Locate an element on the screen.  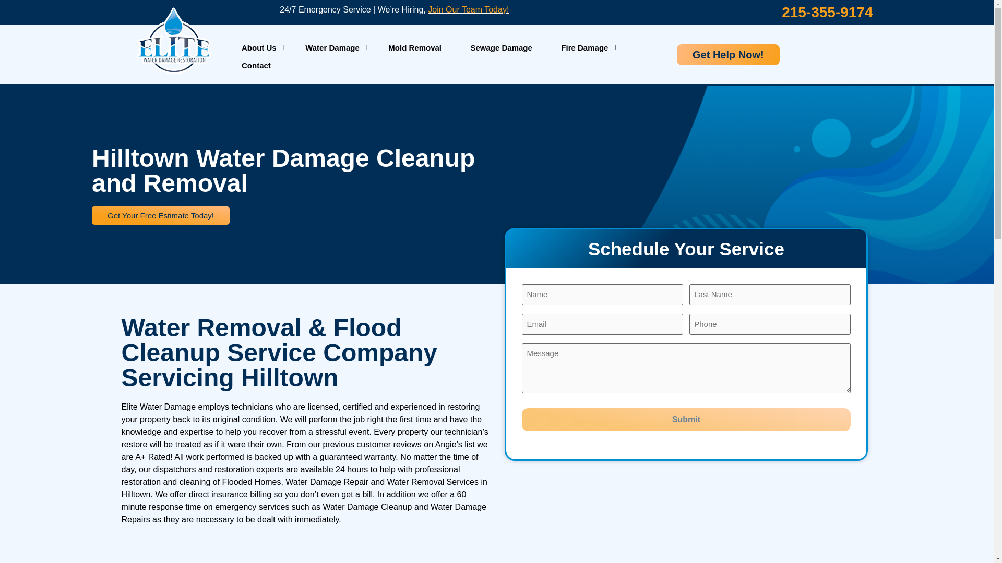
Fire Damage is located at coordinates (589, 48).